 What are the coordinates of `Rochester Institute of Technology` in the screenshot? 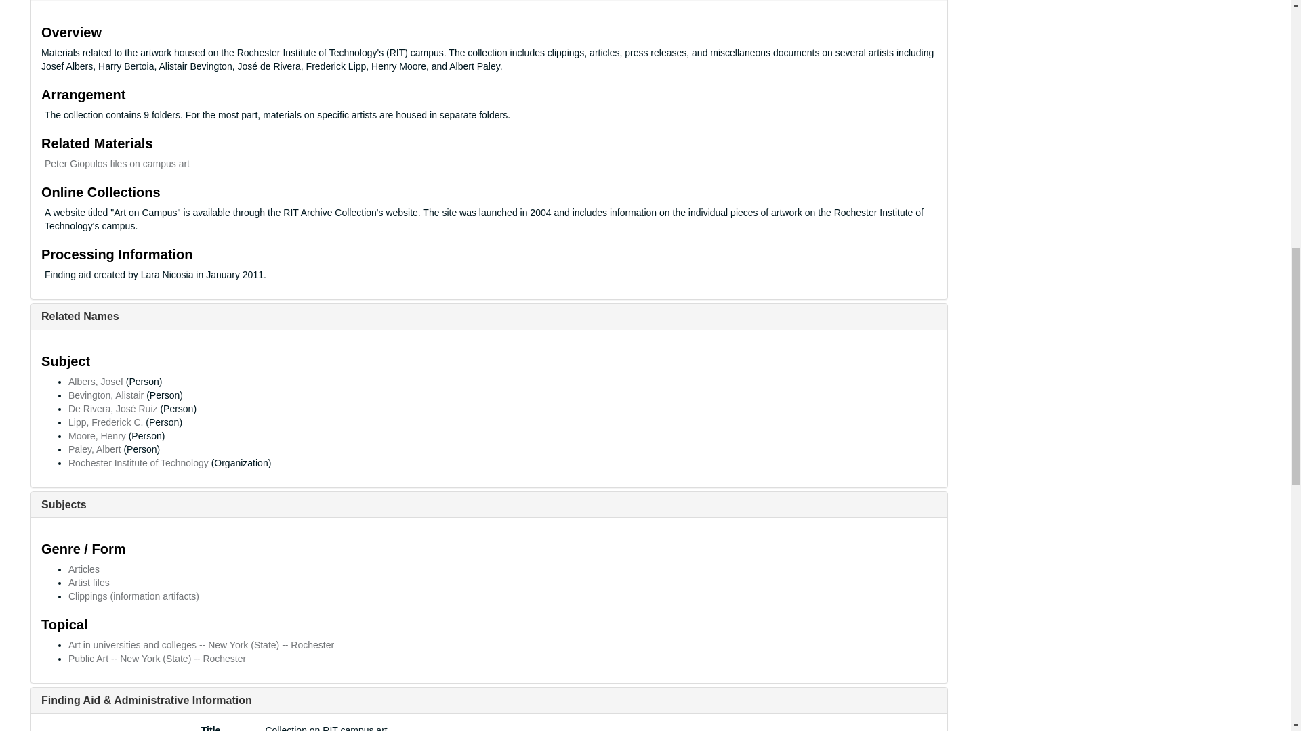 It's located at (138, 463).